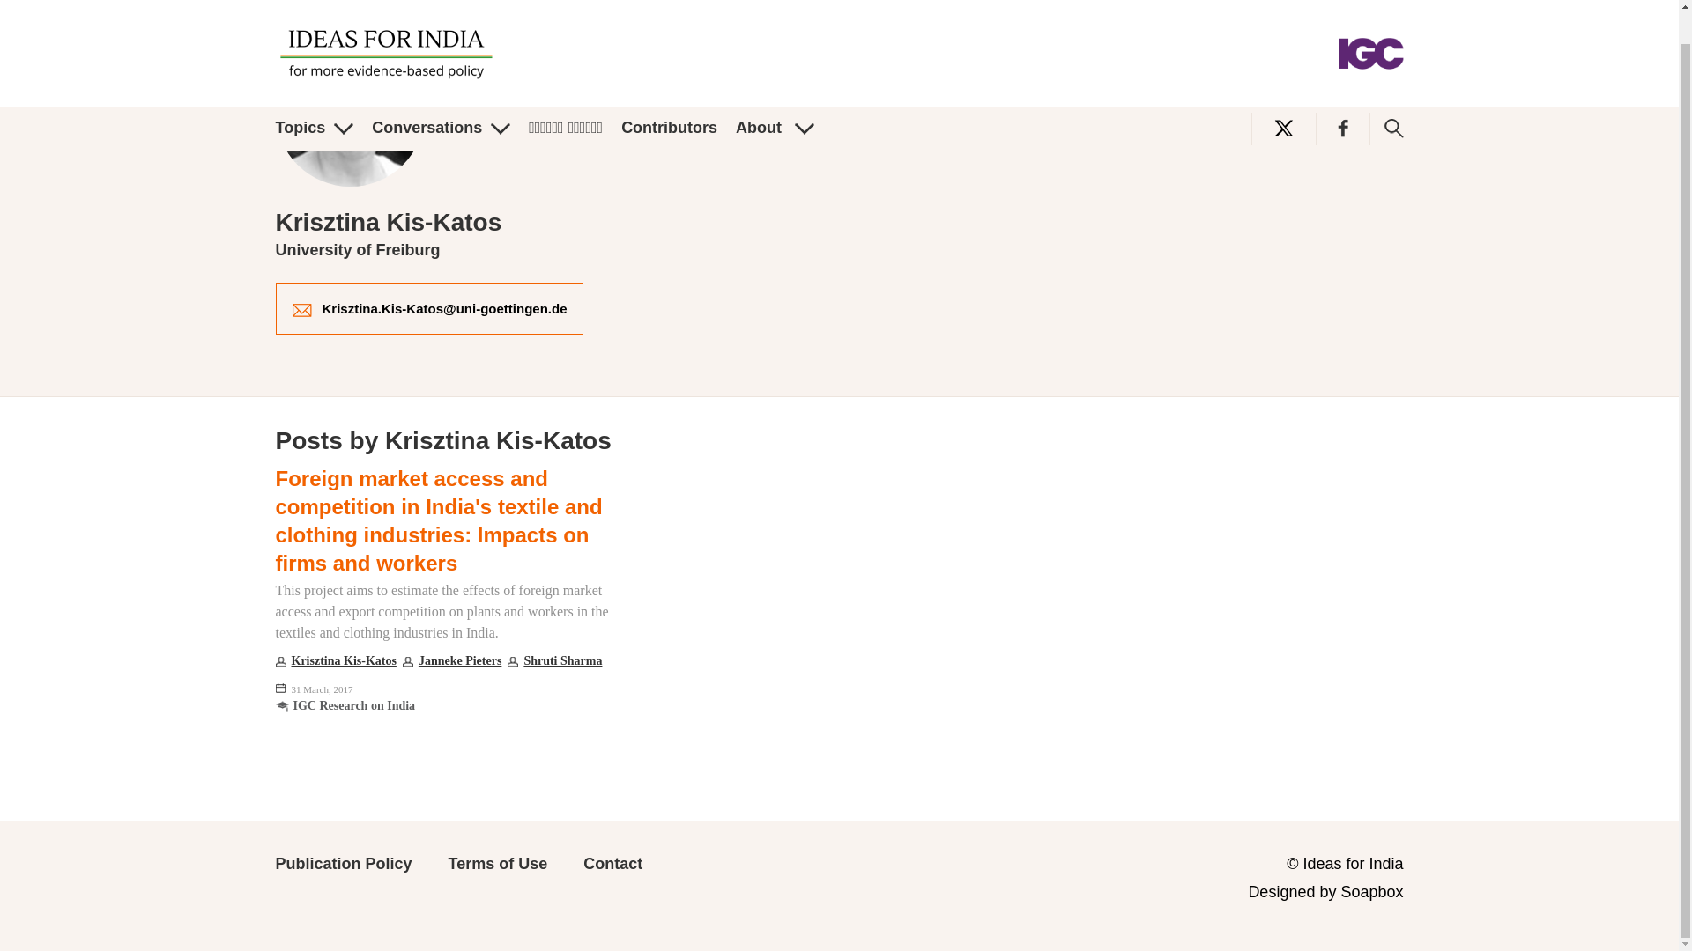 This screenshot has height=951, width=1692. I want to click on Janneke Pieters, so click(451, 665).